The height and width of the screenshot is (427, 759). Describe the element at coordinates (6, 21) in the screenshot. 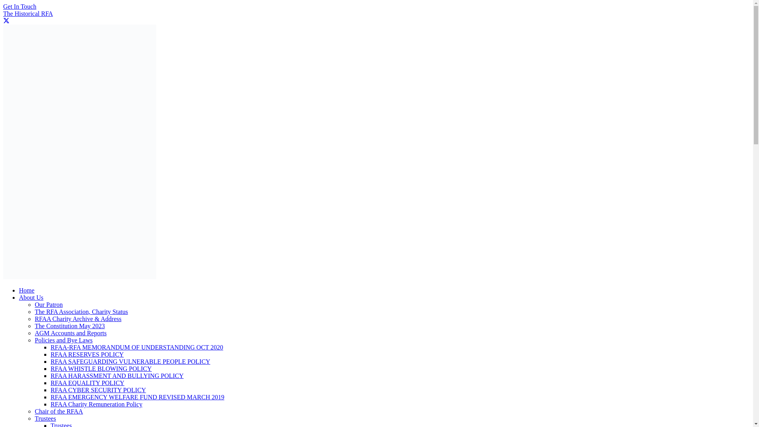

I see `Twitter` at that location.